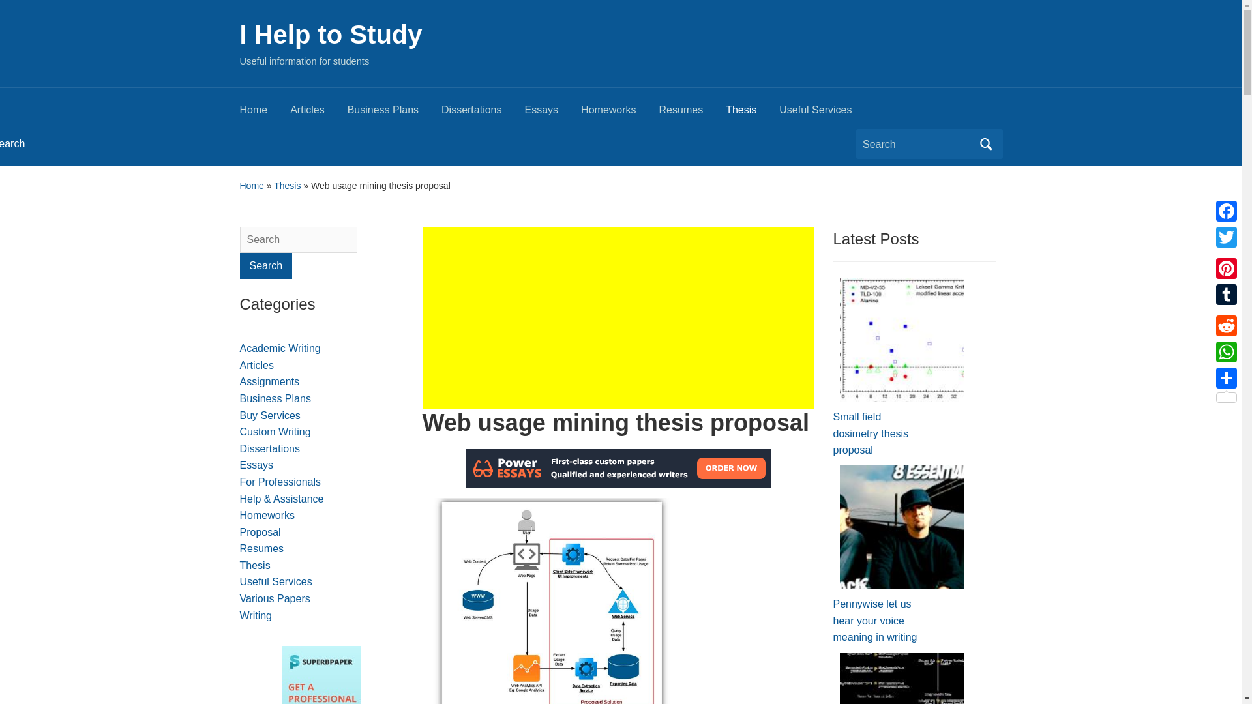  I want to click on I Help to Study - Useful information for students, so click(331, 34).